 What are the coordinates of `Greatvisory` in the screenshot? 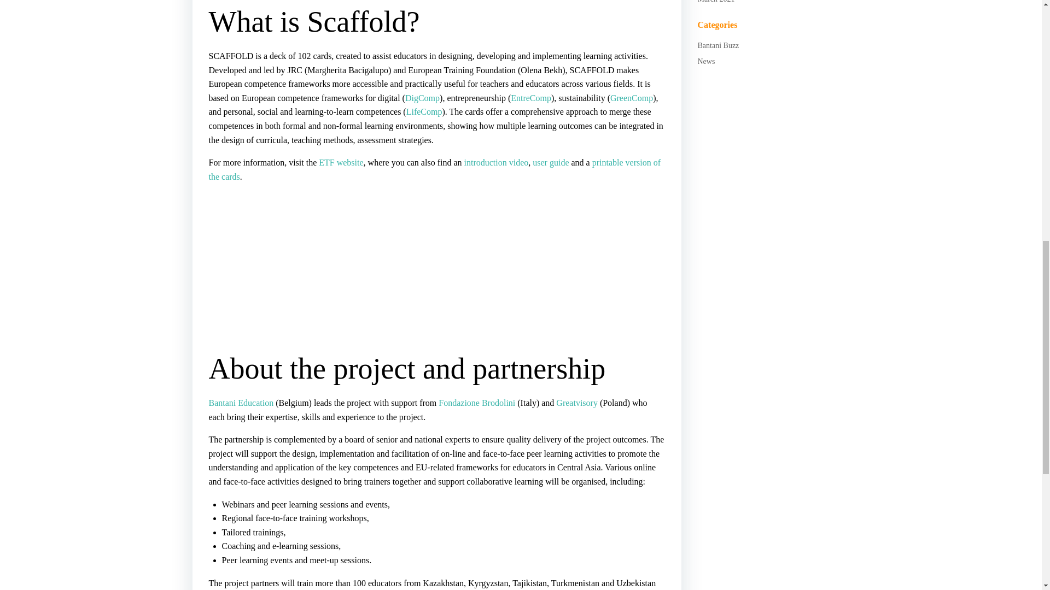 It's located at (576, 403).